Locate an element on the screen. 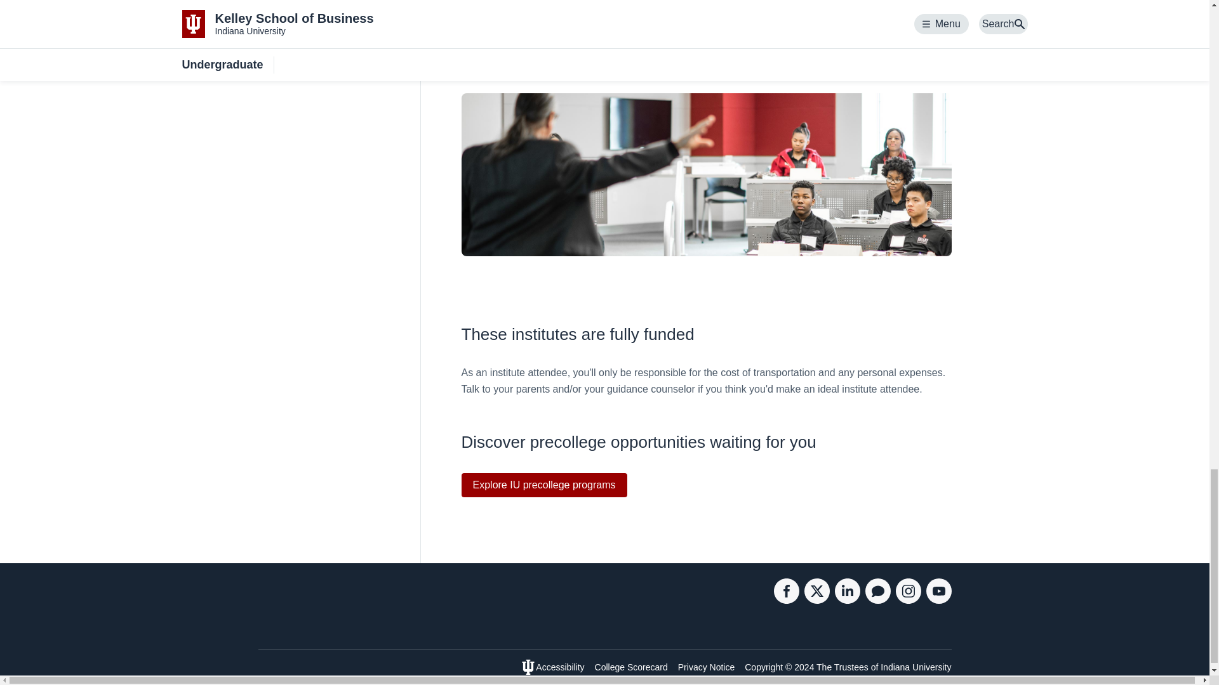 The image size is (1219, 685). Explore IU precollege programs is located at coordinates (543, 485).